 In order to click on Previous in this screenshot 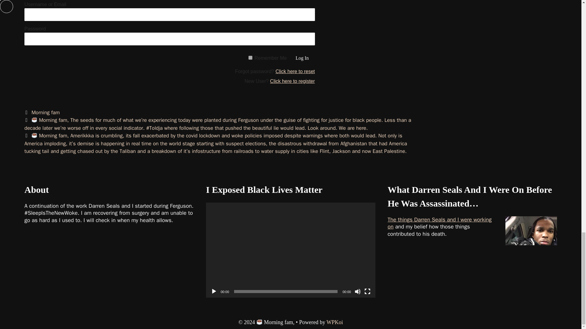, I will do `click(218, 124)`.